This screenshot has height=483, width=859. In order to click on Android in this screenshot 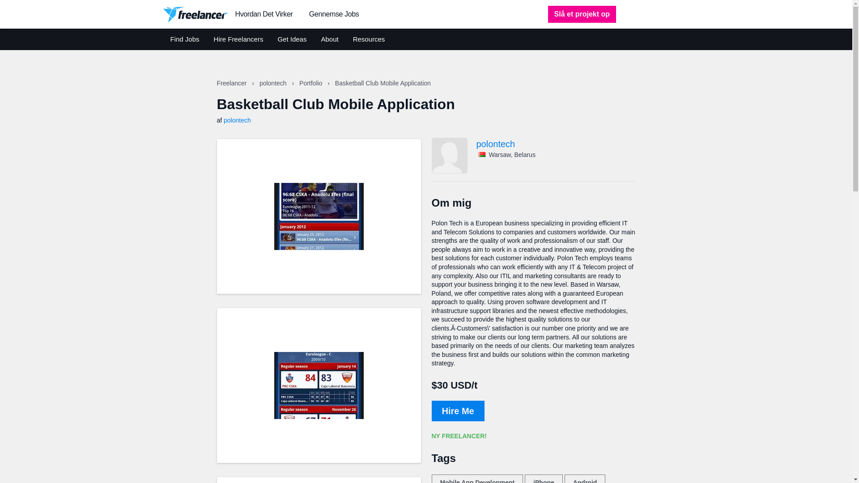, I will do `click(585, 479)`.